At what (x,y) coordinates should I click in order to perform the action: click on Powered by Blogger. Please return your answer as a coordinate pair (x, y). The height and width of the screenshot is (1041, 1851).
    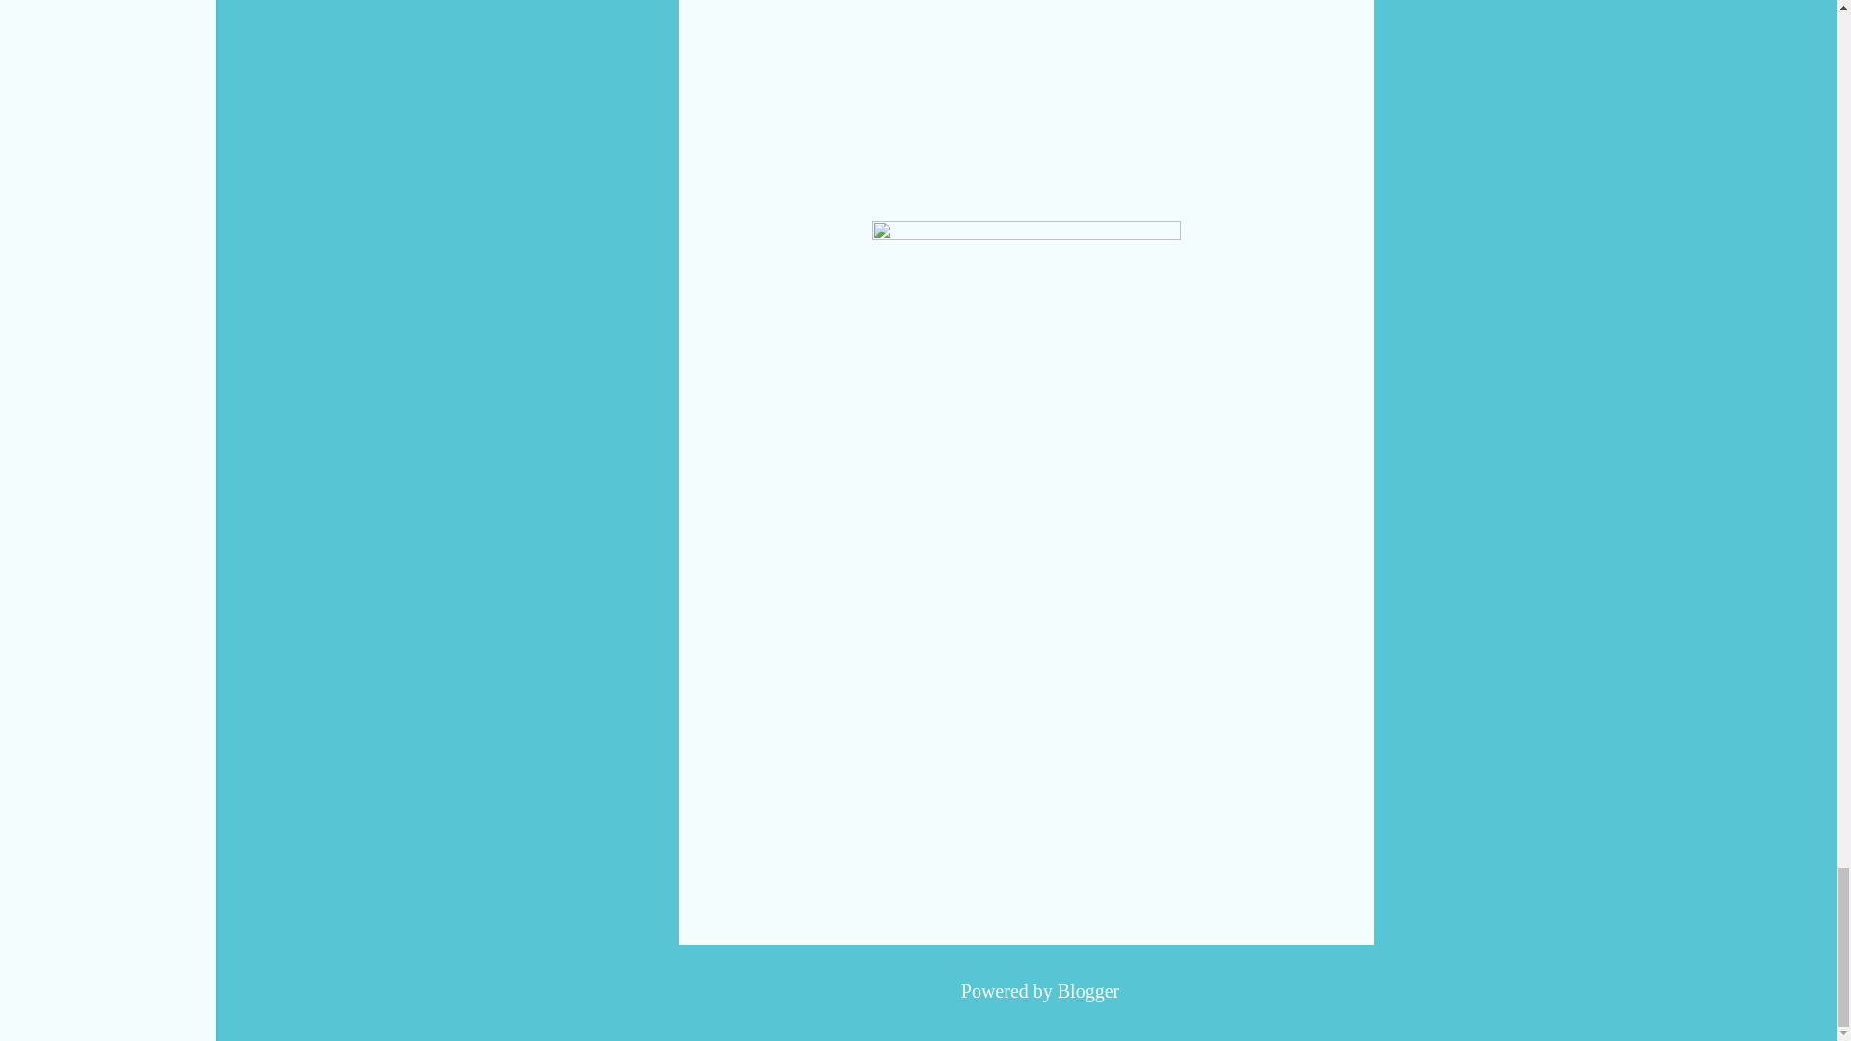
    Looking at the image, I should click on (1026, 991).